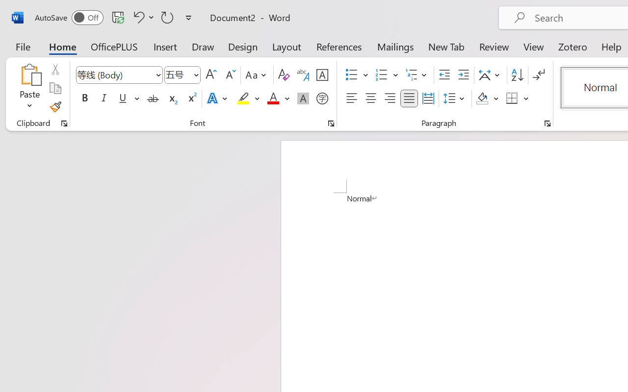 The image size is (628, 392). Describe the element at coordinates (322, 98) in the screenshot. I see `Enclose Characters...` at that location.